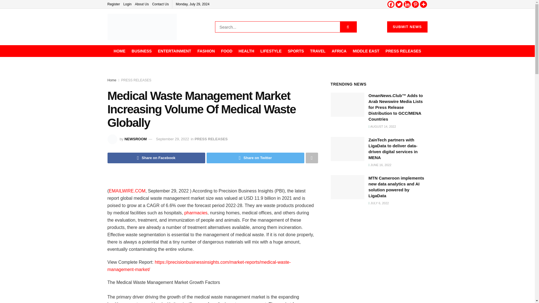 The width and height of the screenshot is (539, 303). I want to click on SUBMIT NEWS, so click(407, 27).